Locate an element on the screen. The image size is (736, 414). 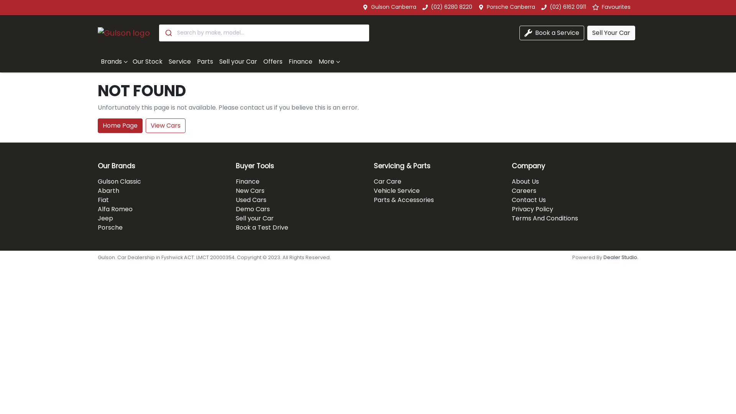
View Cars is located at coordinates (166, 126).